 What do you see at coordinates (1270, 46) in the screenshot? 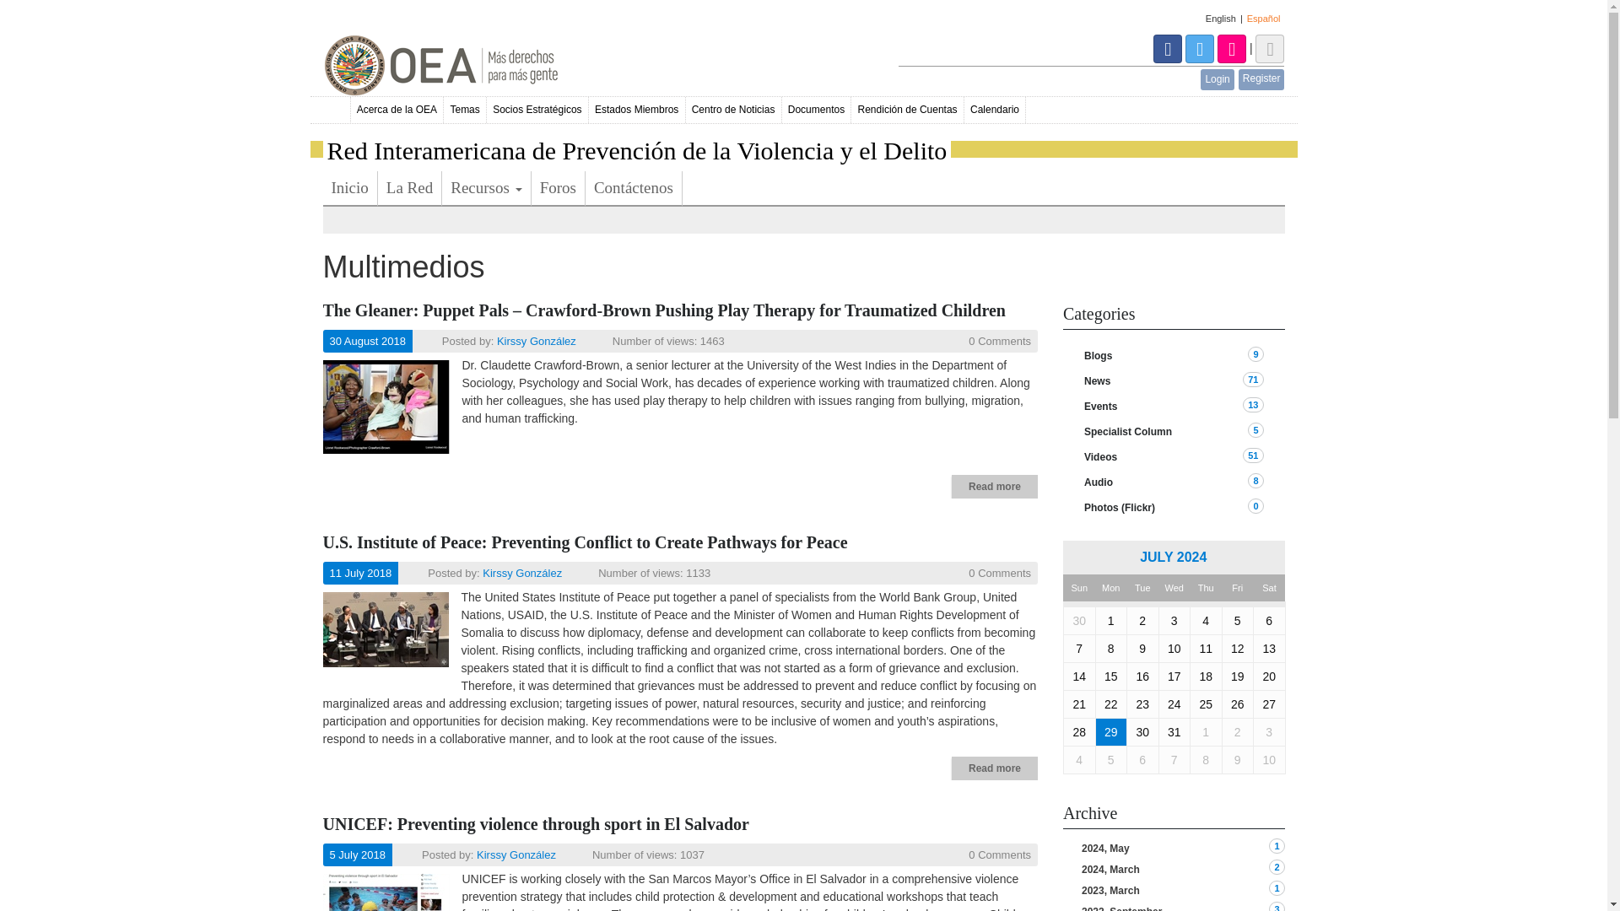
I see `Usuario` at bounding box center [1270, 46].